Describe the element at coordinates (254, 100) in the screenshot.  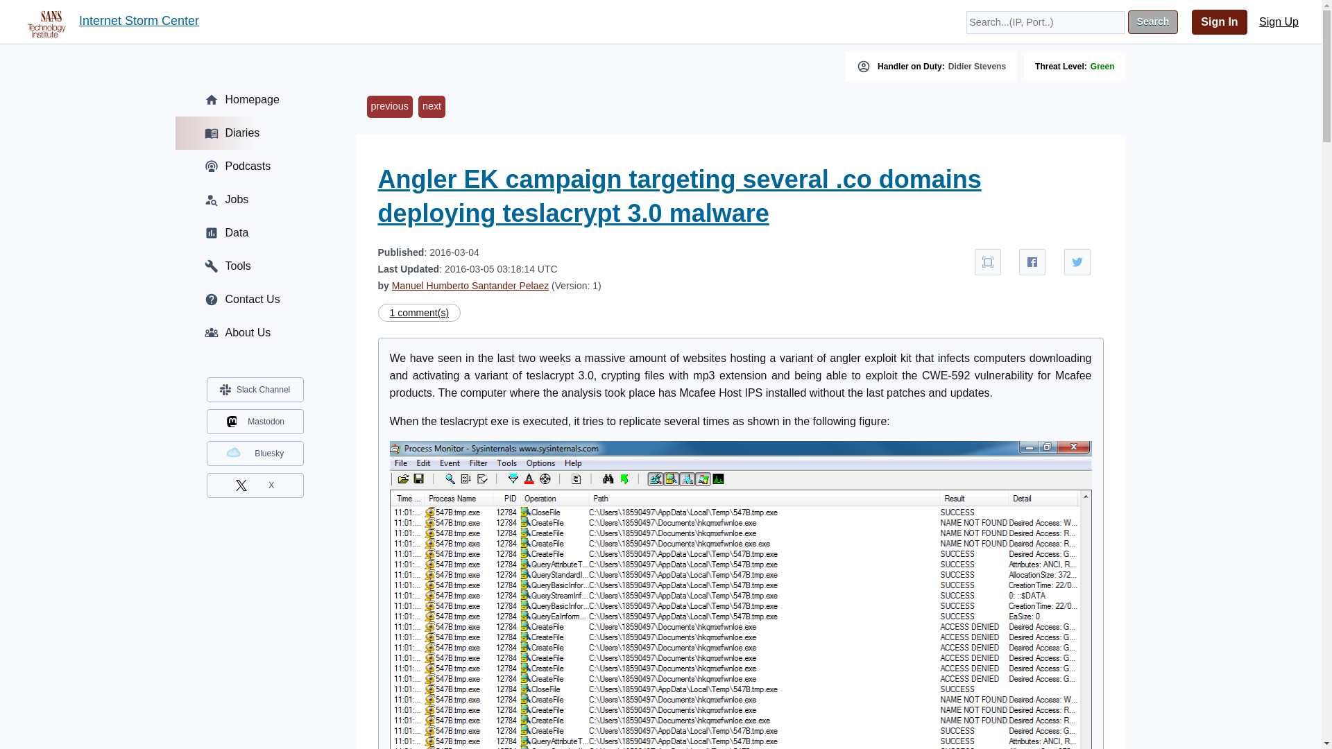
I see `Homepage` at that location.